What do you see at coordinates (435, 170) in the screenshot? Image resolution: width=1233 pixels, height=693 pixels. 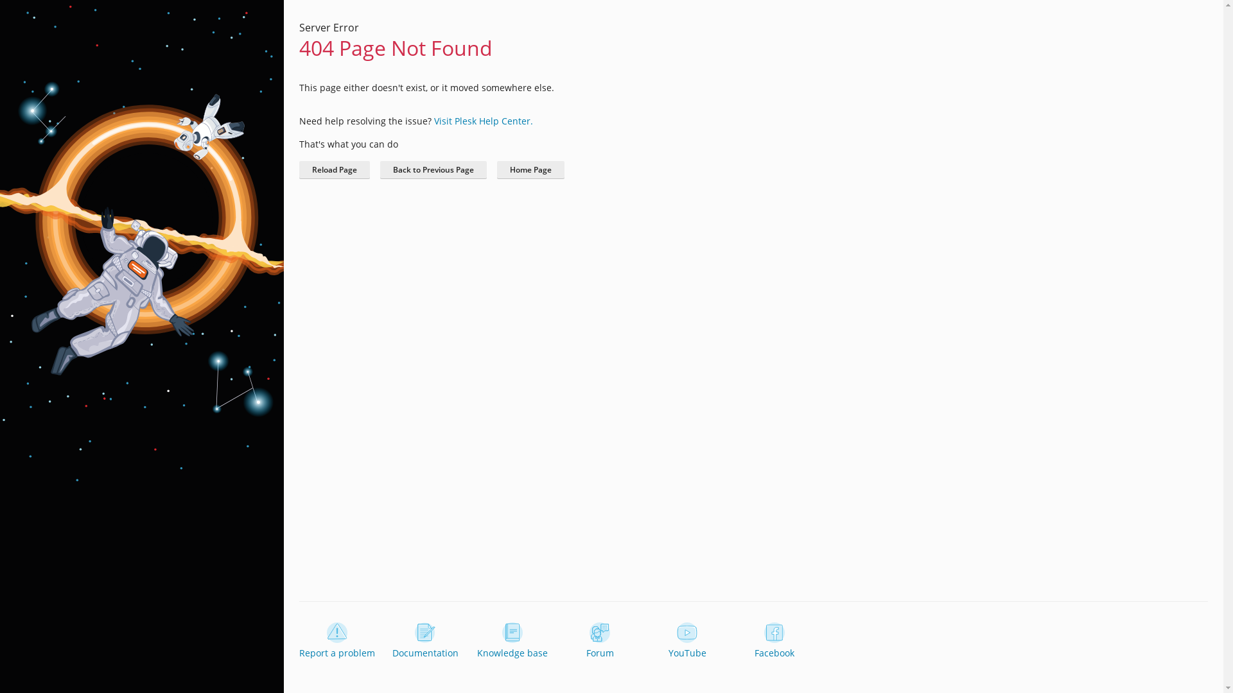 I see `Back to Previous Page` at bounding box center [435, 170].